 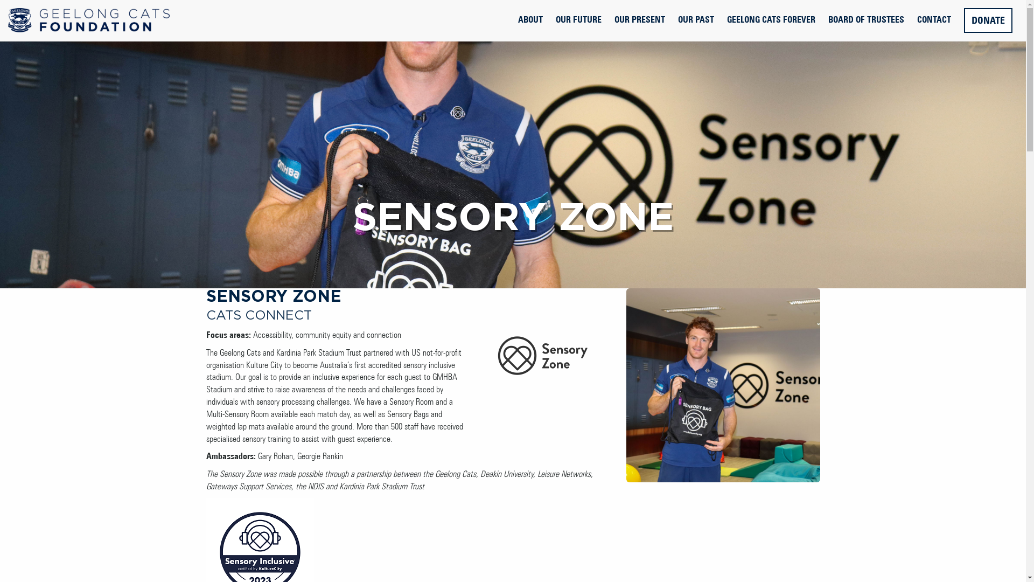 I want to click on ABOUT, so click(x=530, y=19).